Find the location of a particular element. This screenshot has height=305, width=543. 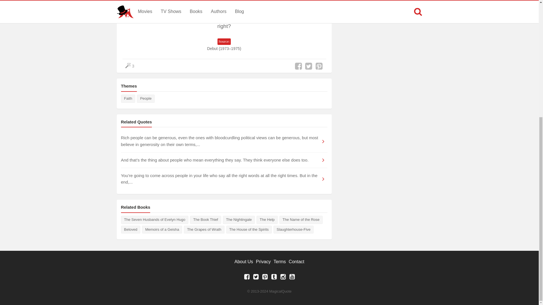

Faith is located at coordinates (128, 98).